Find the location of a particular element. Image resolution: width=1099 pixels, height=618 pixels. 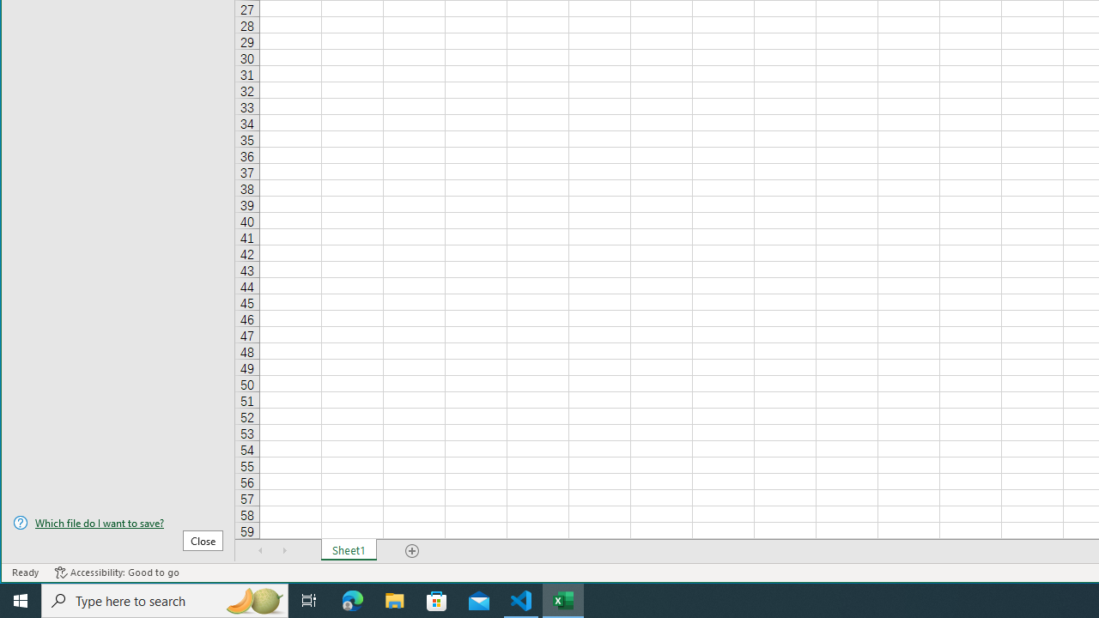

Visual Studio Code - 1 running window is located at coordinates (521, 601).